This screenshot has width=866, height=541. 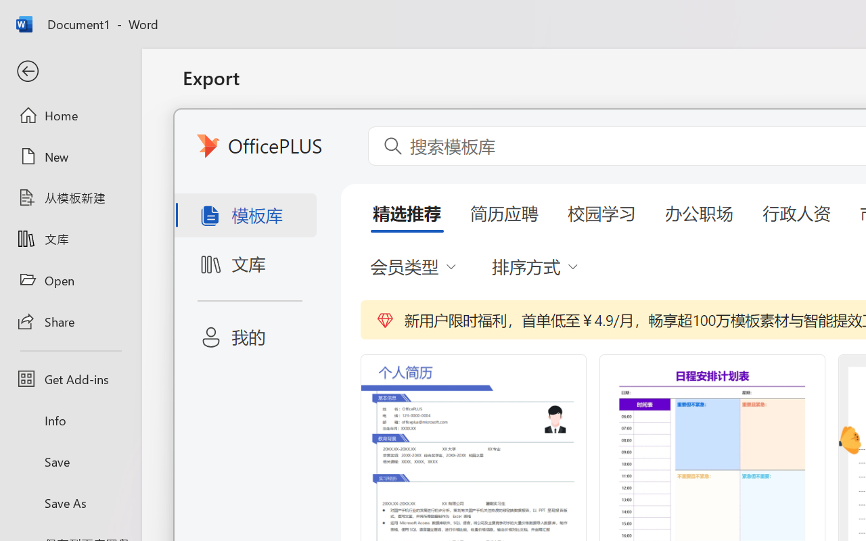 I want to click on Overview, so click(x=271, y=89).